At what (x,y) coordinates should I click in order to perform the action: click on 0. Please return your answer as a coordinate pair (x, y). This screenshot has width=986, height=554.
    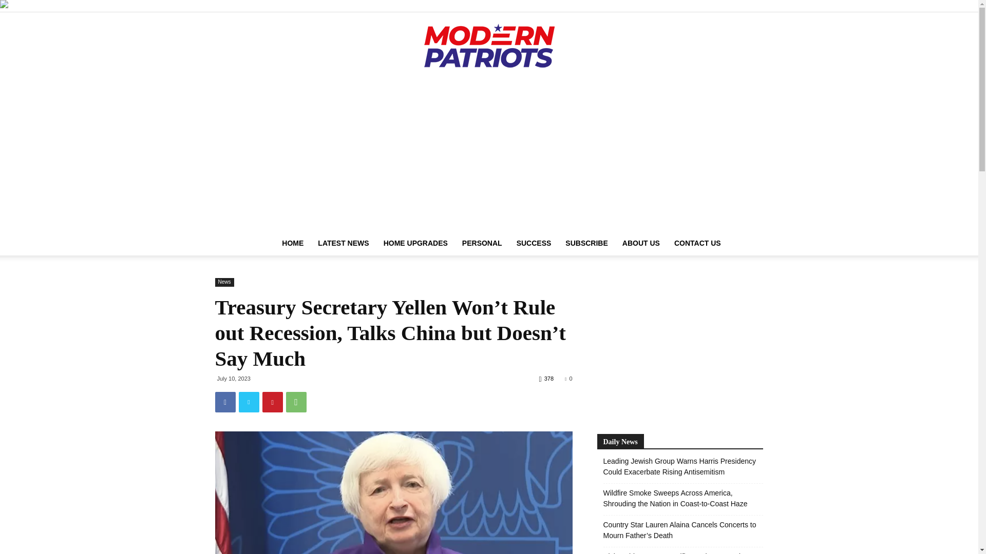
    Looking at the image, I should click on (568, 379).